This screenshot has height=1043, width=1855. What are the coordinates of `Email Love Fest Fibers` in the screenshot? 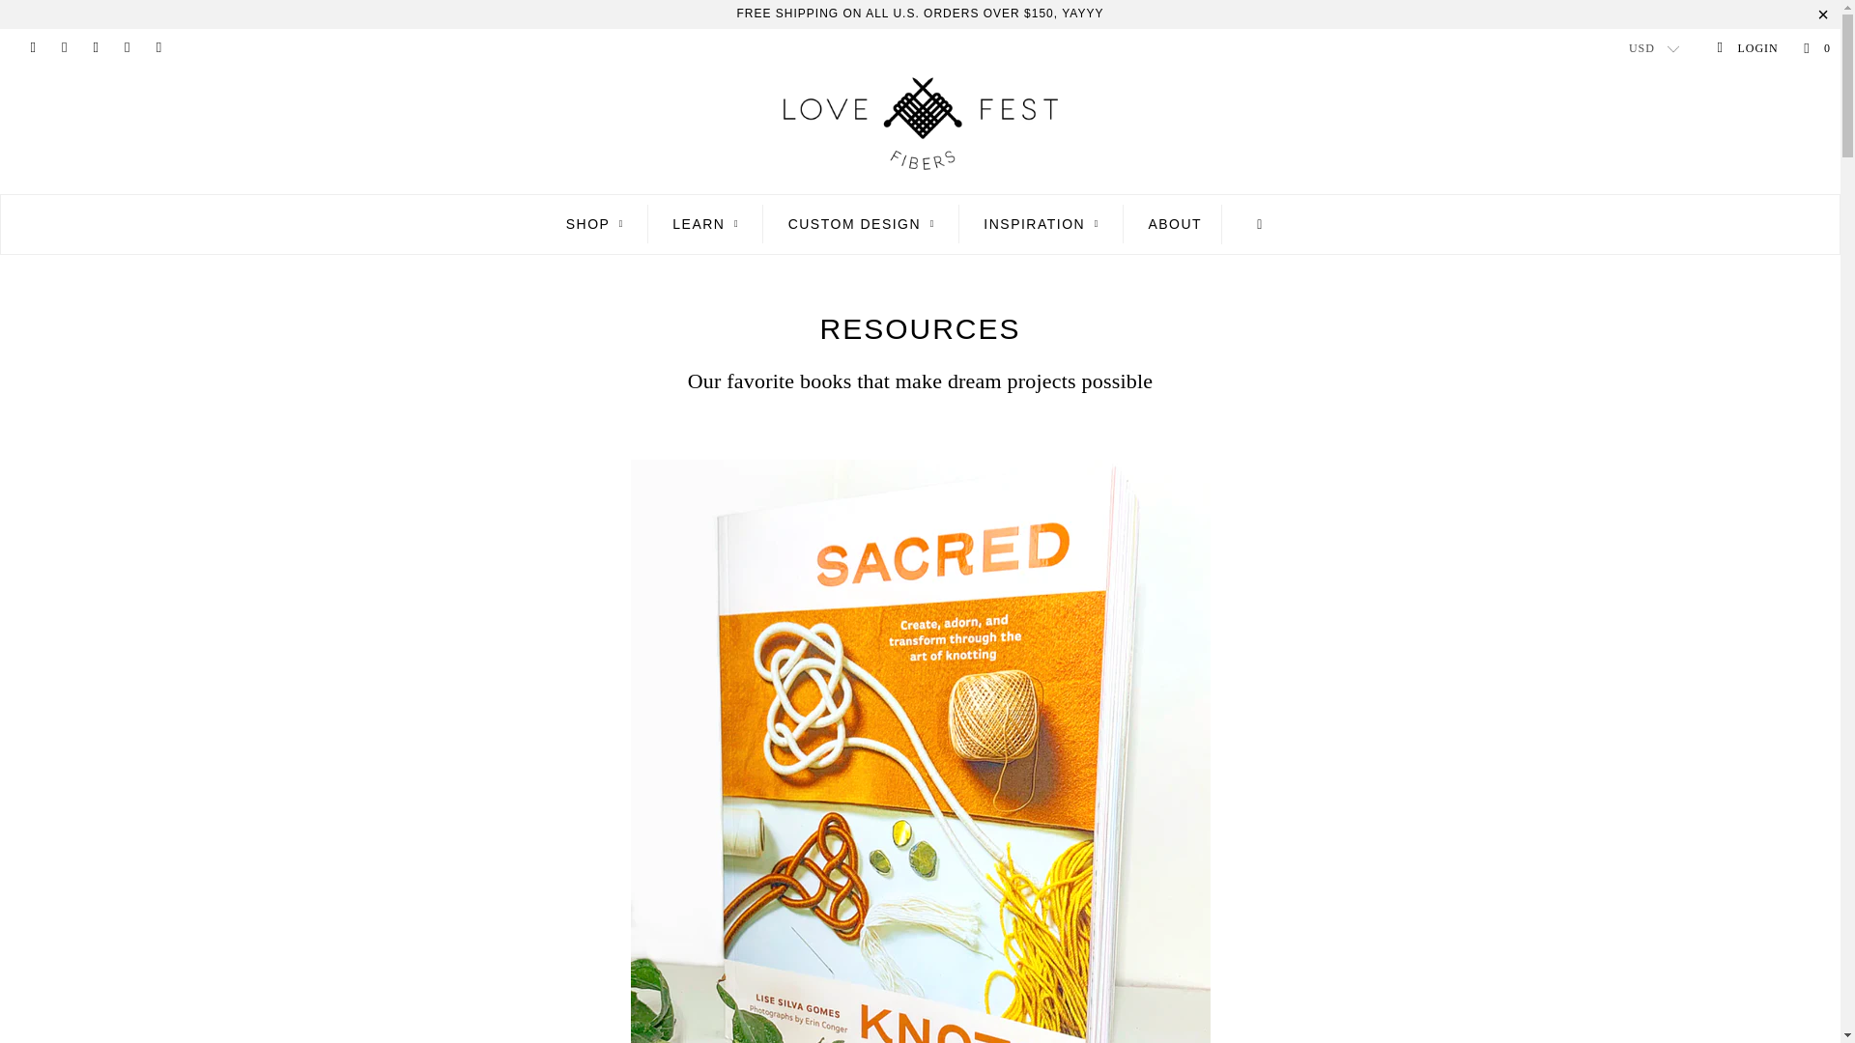 It's located at (158, 48).